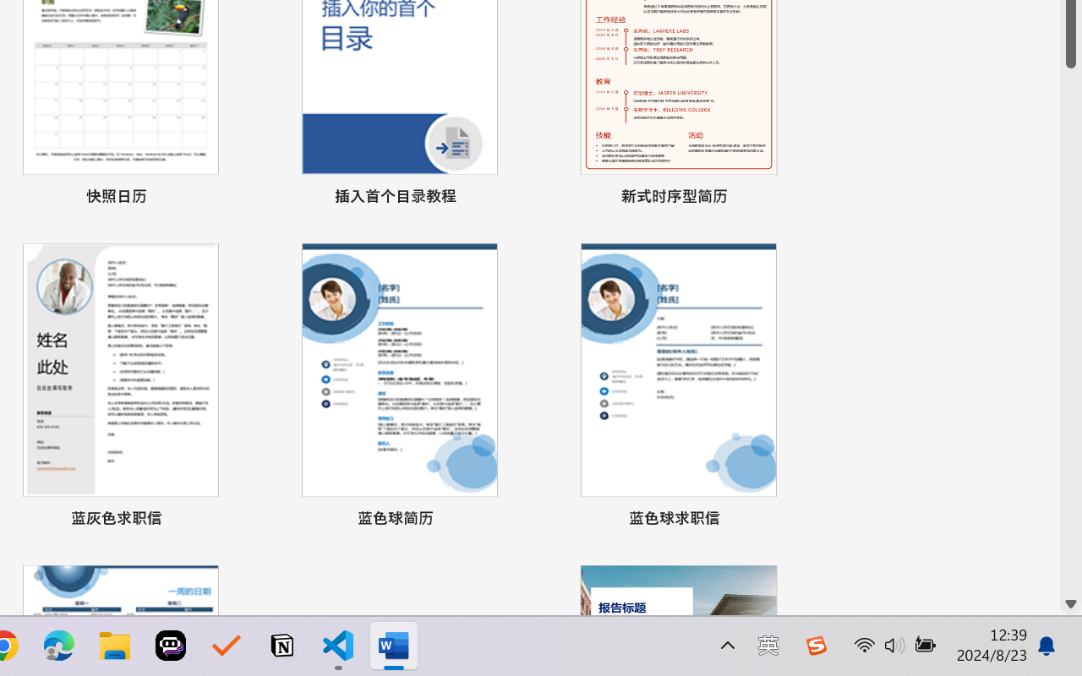 The image size is (1082, 676). I want to click on Line down, so click(1071, 604).